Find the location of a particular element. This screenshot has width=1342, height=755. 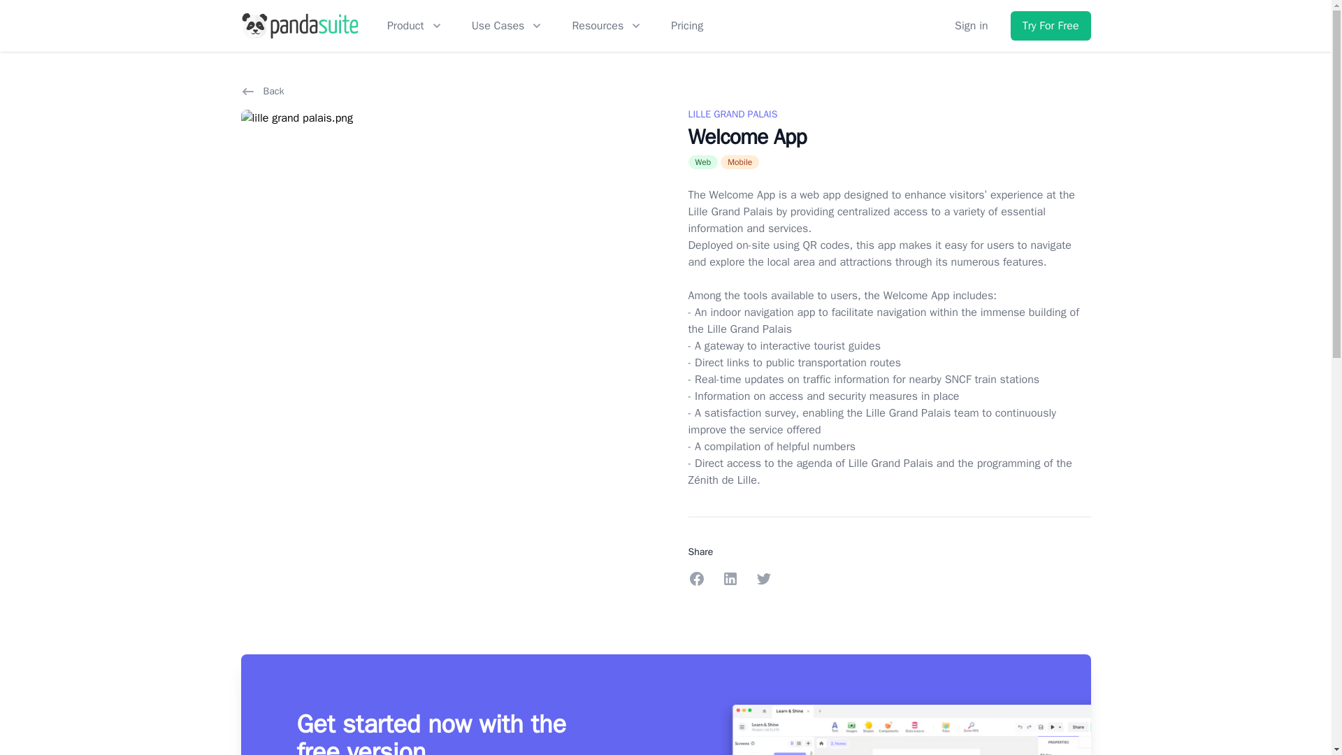

Resources is located at coordinates (607, 25).